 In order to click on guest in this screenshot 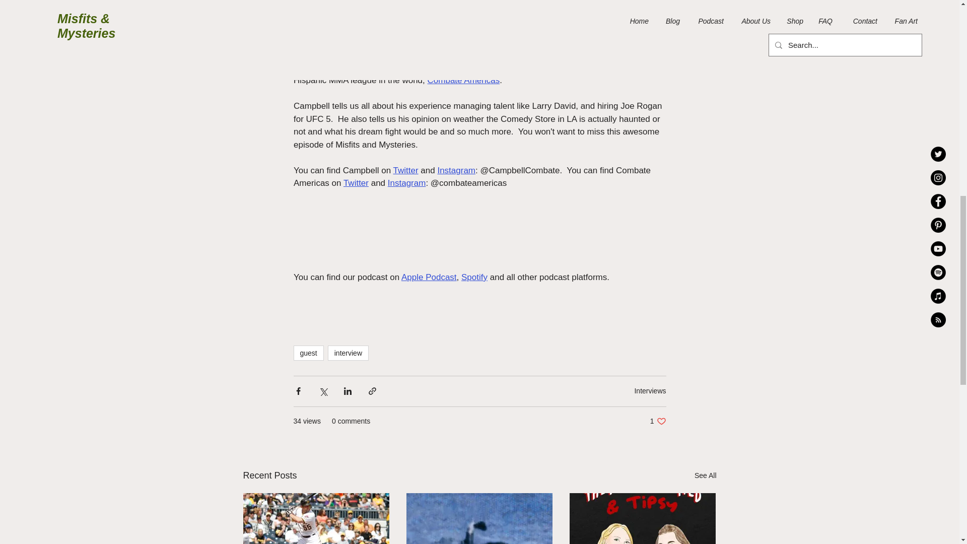, I will do `click(308, 353)`.